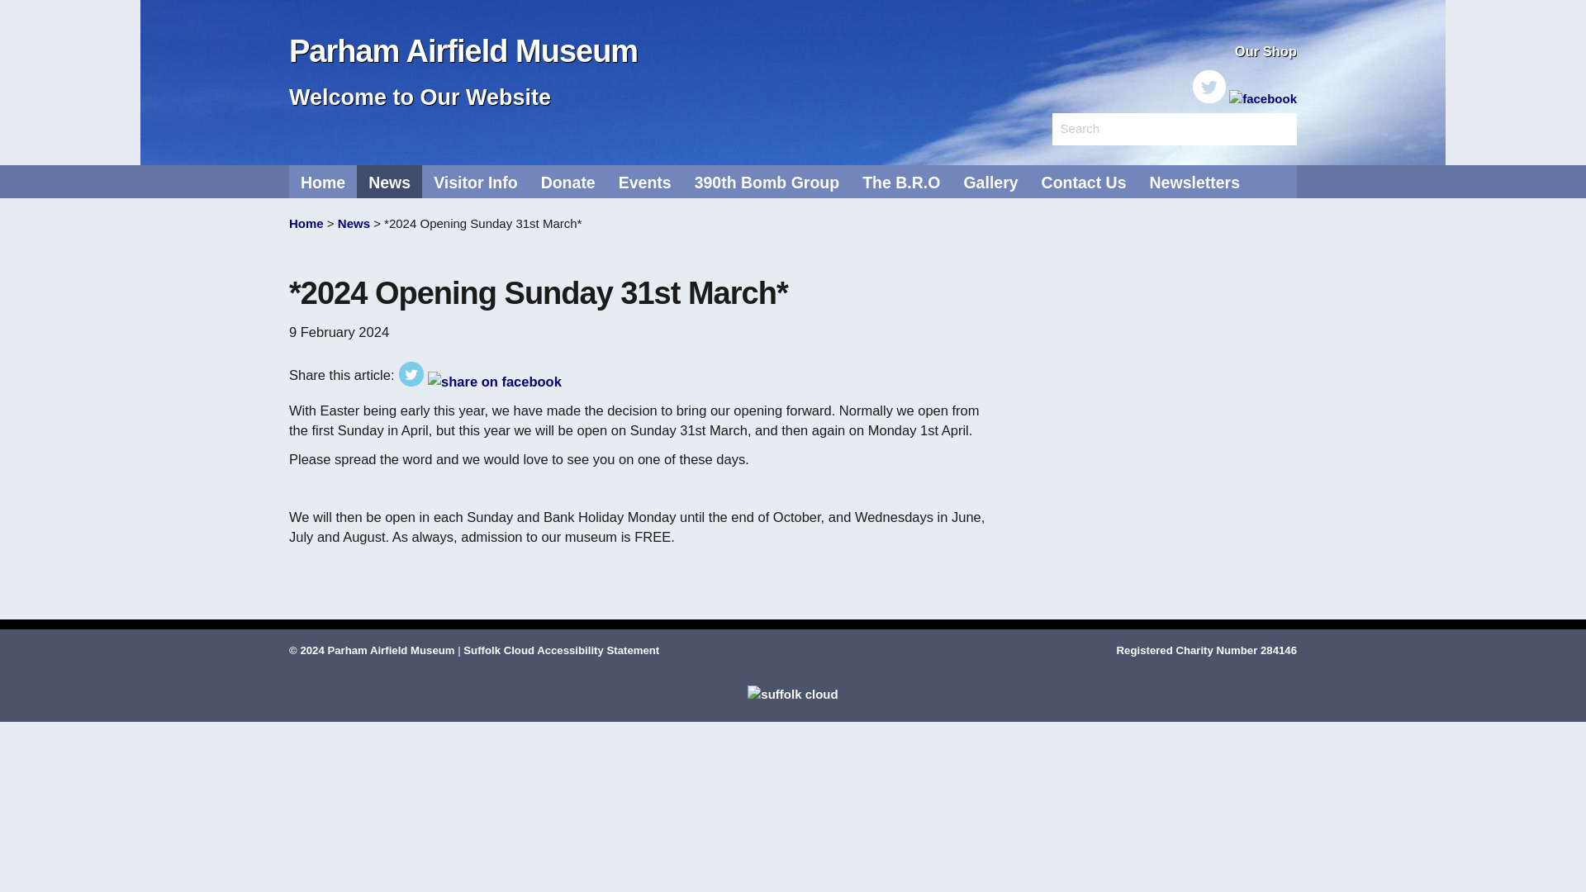  What do you see at coordinates (306, 223) in the screenshot?
I see `Home` at bounding box center [306, 223].